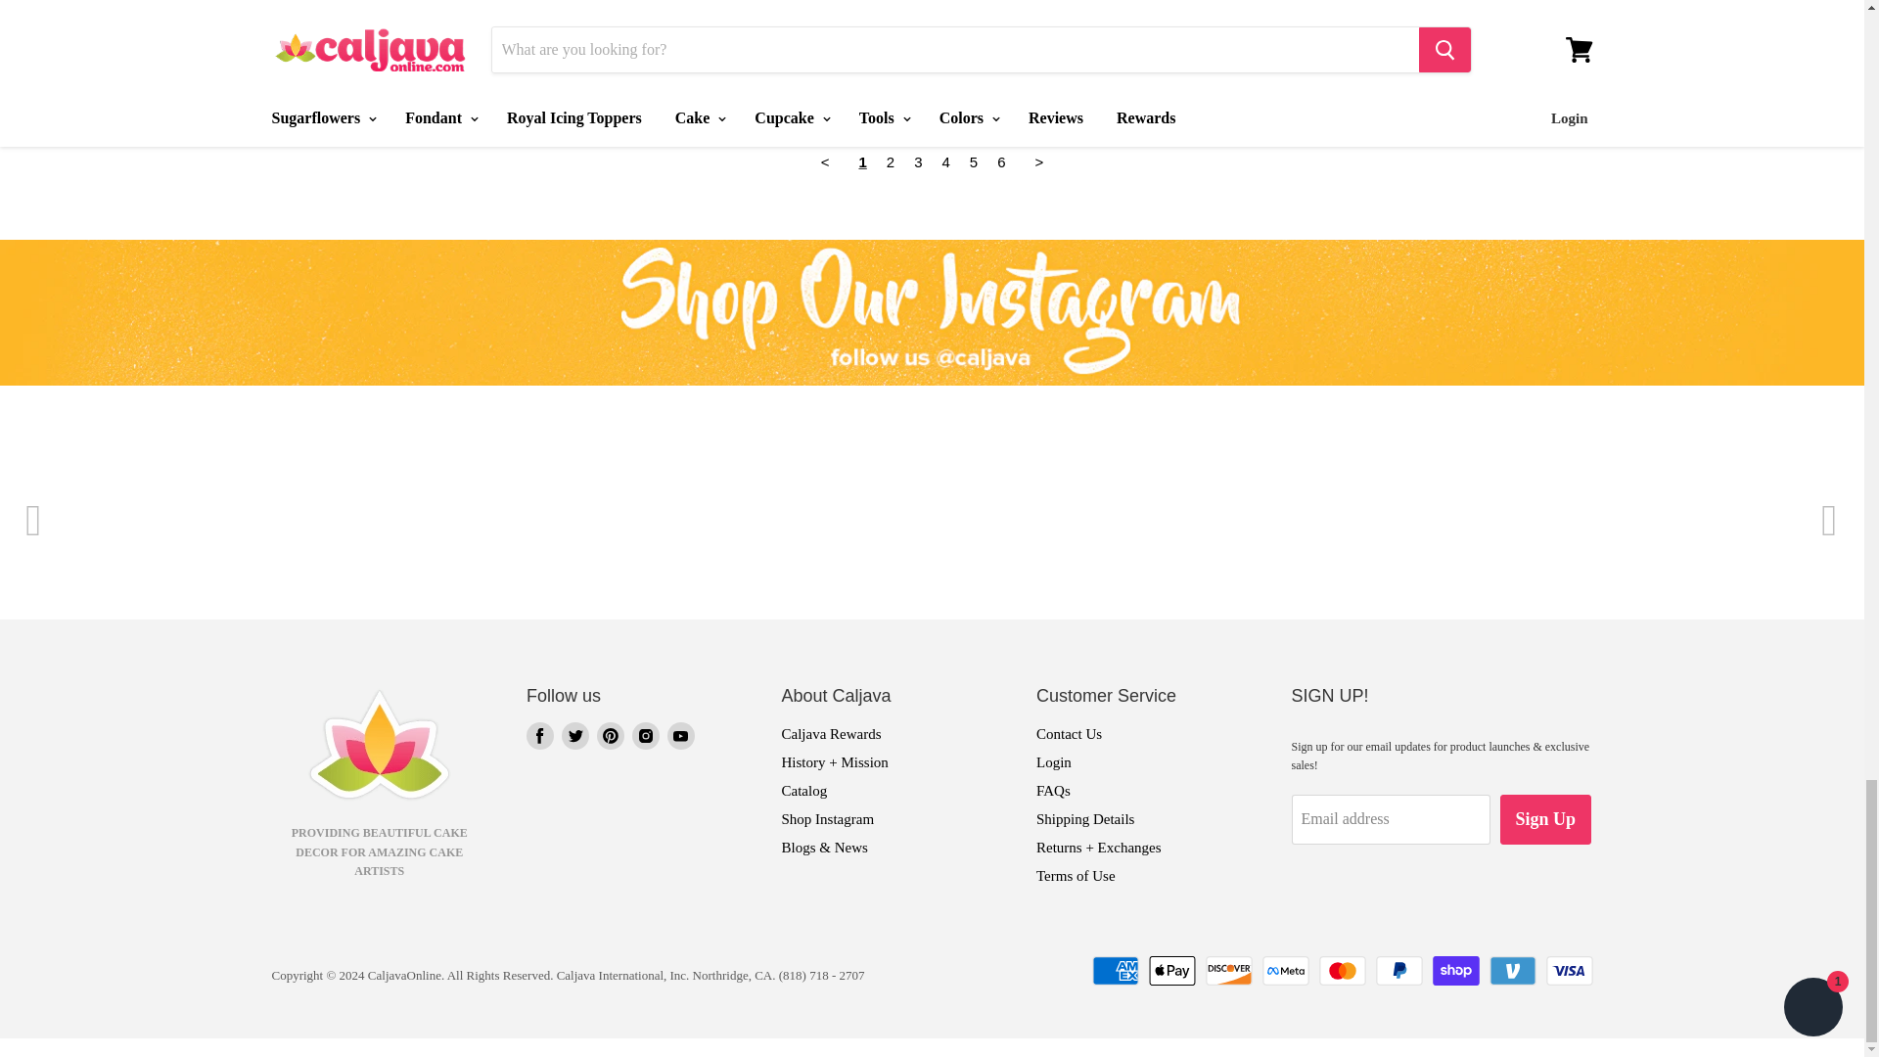  Describe the element at coordinates (1342, 971) in the screenshot. I see `Mastercard` at that location.